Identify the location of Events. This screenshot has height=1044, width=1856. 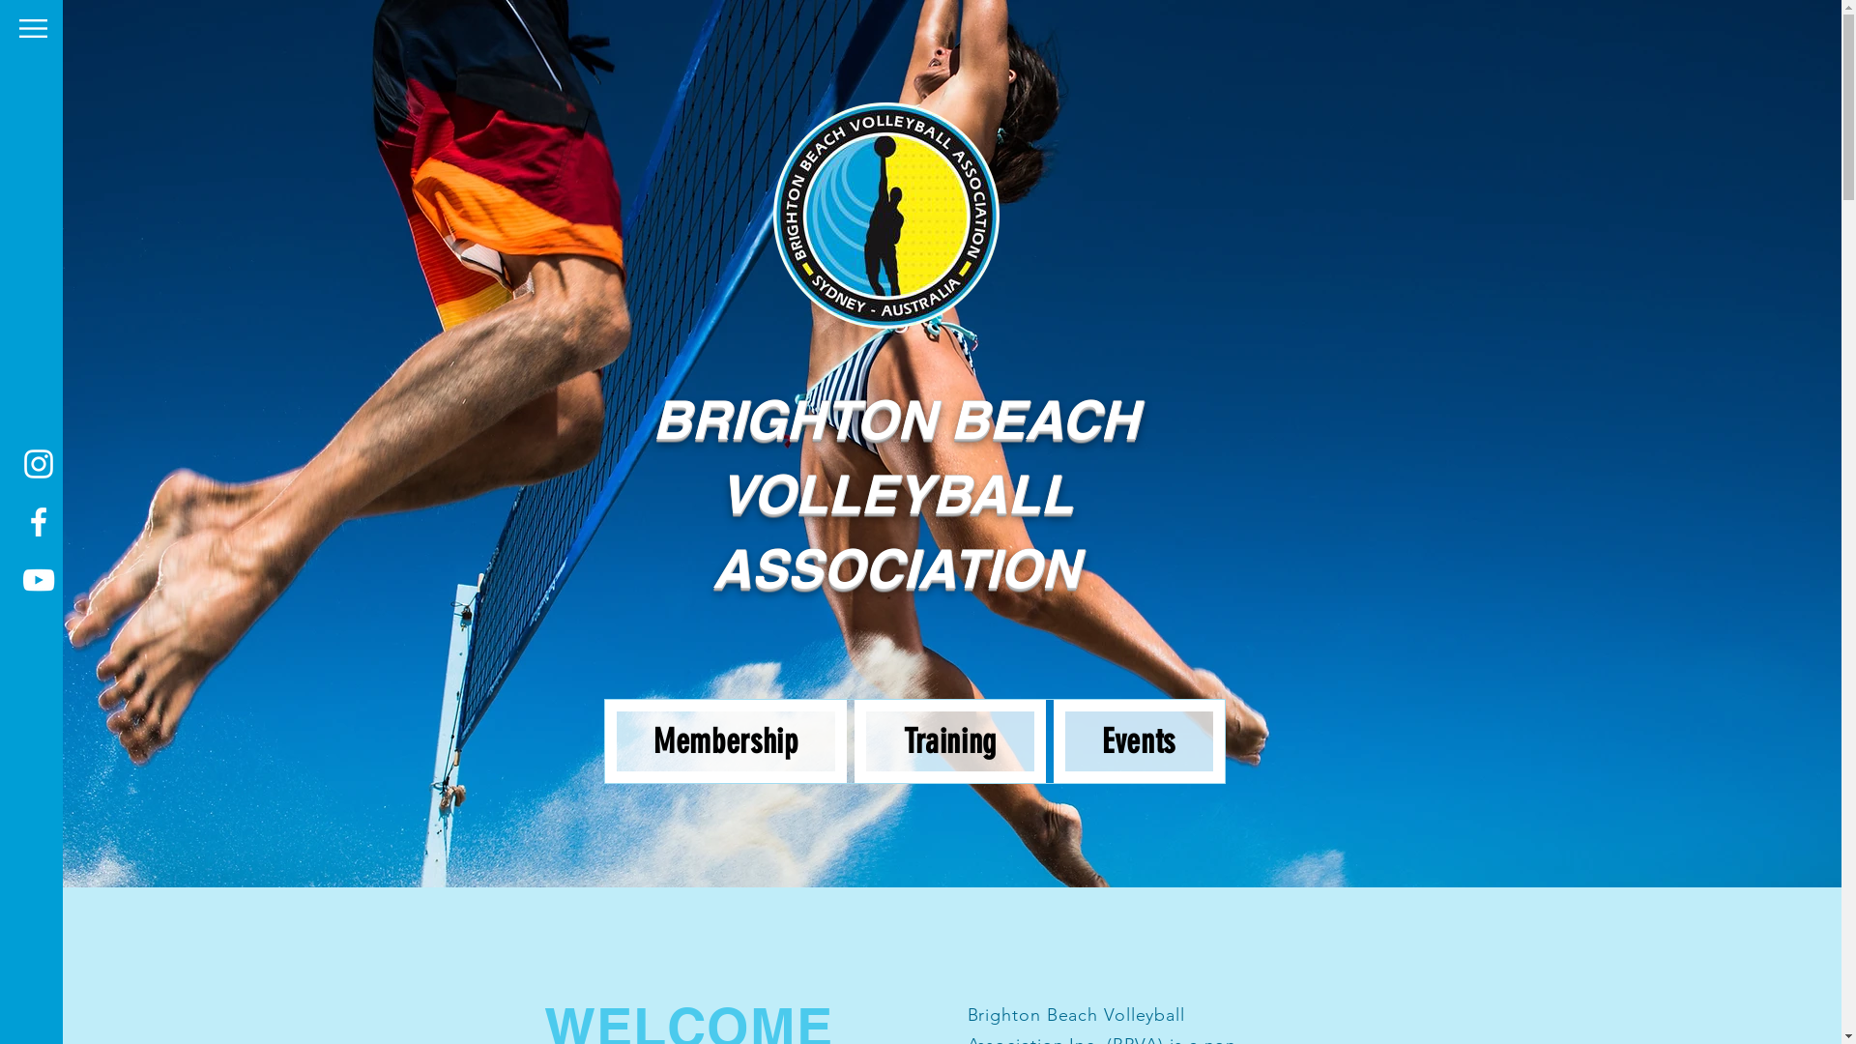
(1139, 741).